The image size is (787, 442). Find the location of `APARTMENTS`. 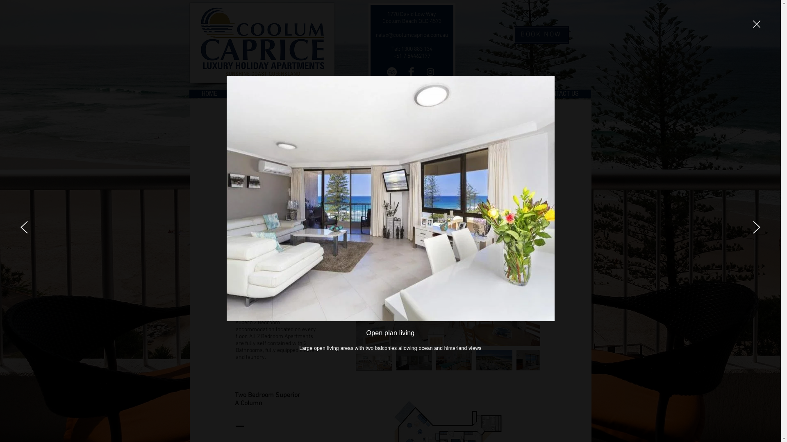

APARTMENTS is located at coordinates (321, 93).